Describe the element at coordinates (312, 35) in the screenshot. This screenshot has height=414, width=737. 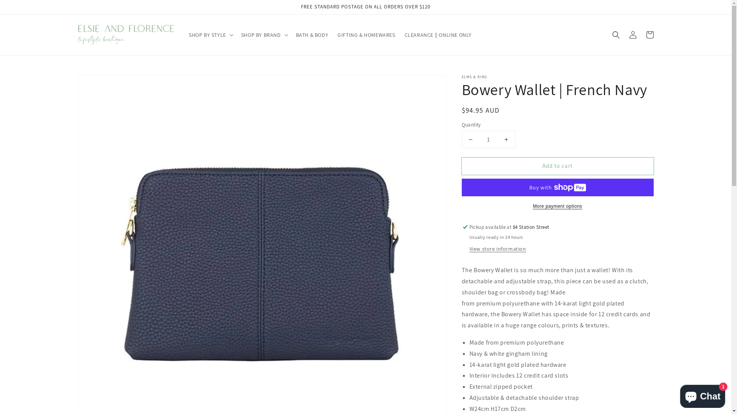
I see `BATH & BODY` at that location.